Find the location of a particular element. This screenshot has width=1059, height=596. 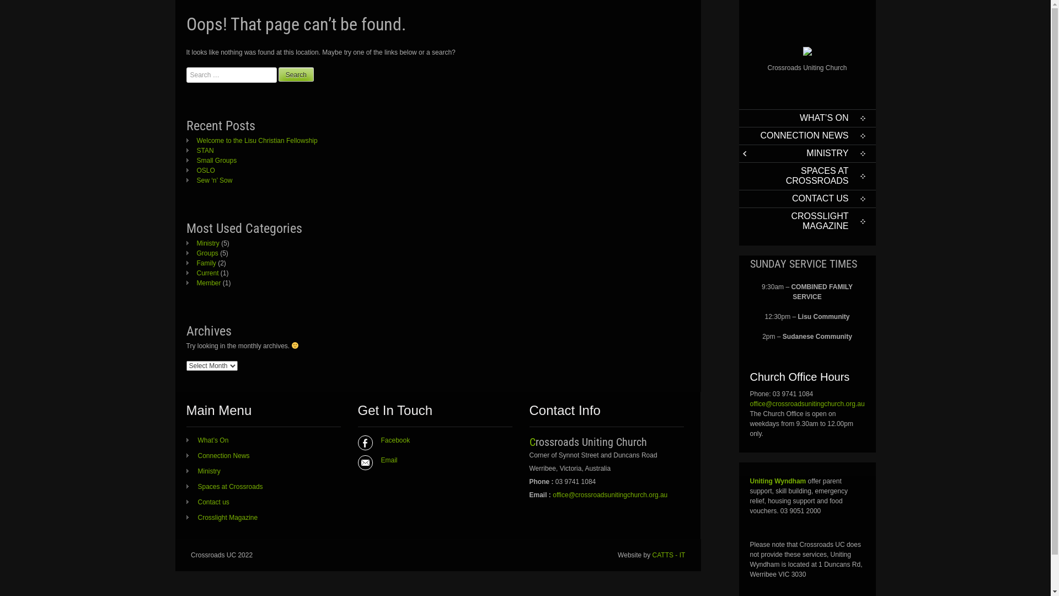

CONNECTION NEWS is located at coordinates (807, 136).